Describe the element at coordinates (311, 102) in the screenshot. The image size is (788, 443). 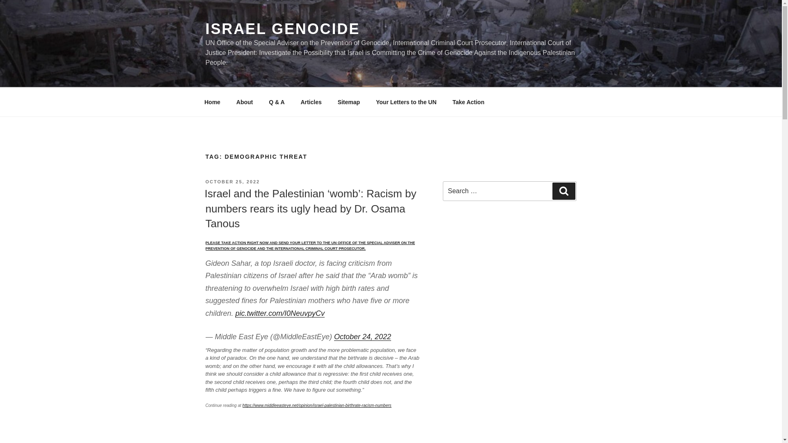
I see `Articles` at that location.